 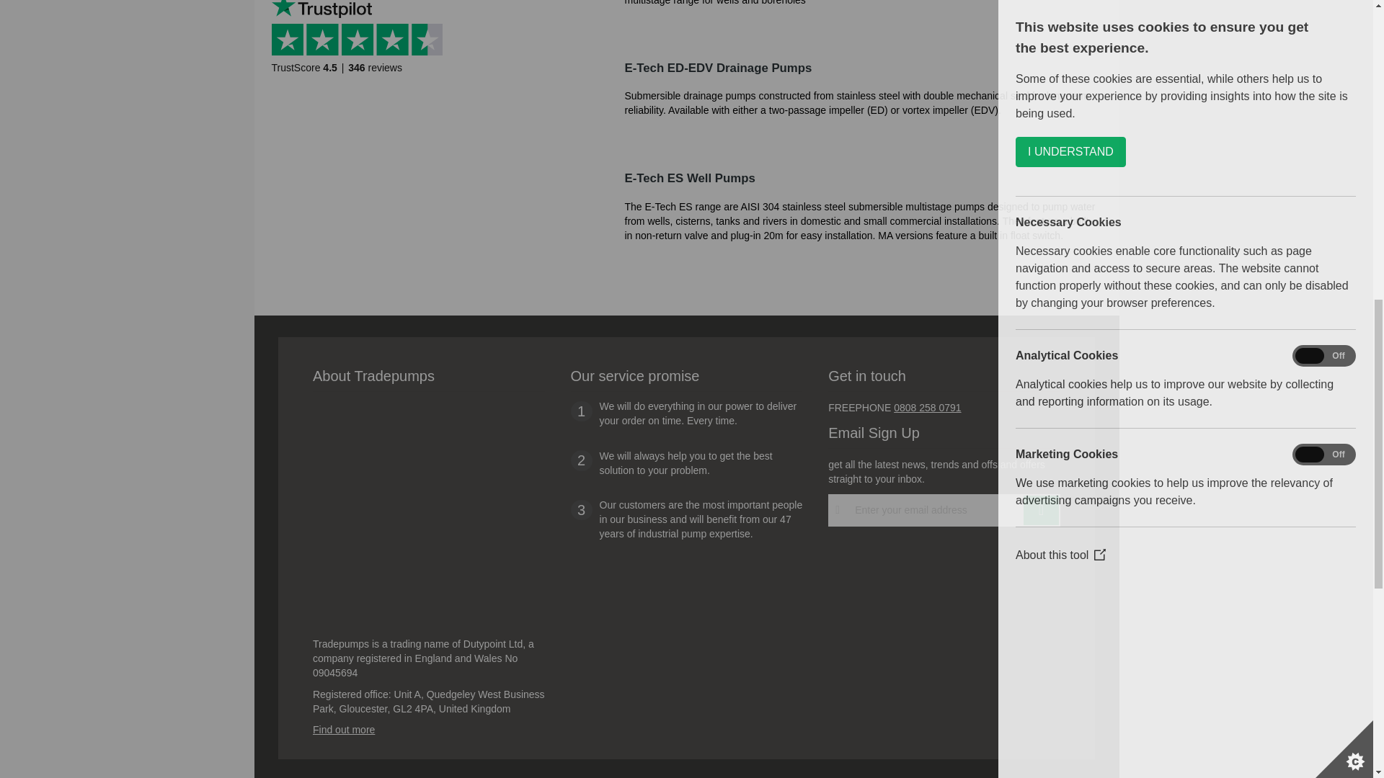 I want to click on Customer reviews powered by Trustpilot, so click(x=362, y=50).